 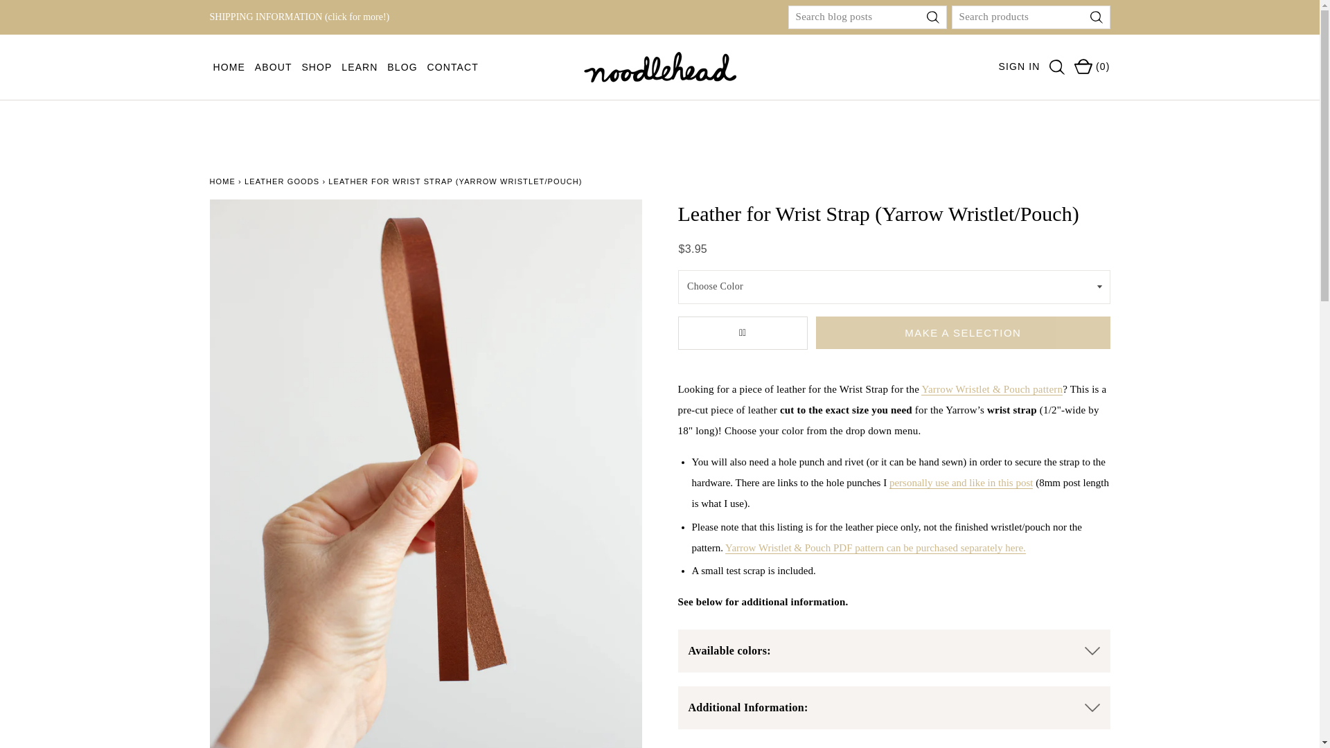 What do you see at coordinates (273, 67) in the screenshot?
I see `ABOUT` at bounding box center [273, 67].